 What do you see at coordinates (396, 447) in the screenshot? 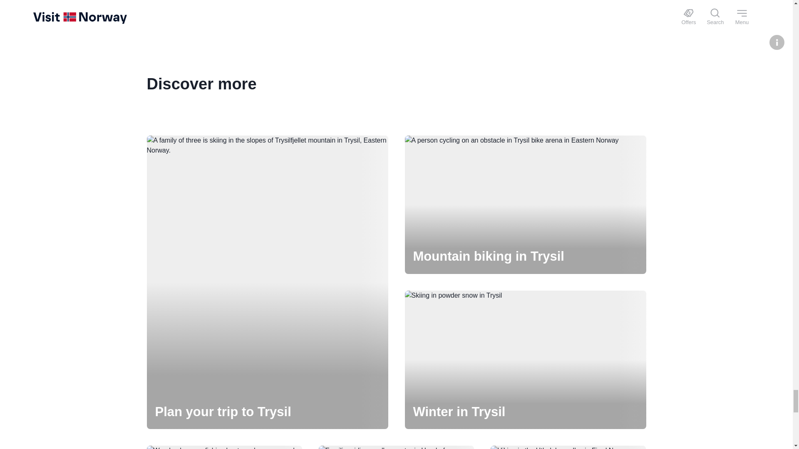
I see `Norway's top destinations for kids` at bounding box center [396, 447].